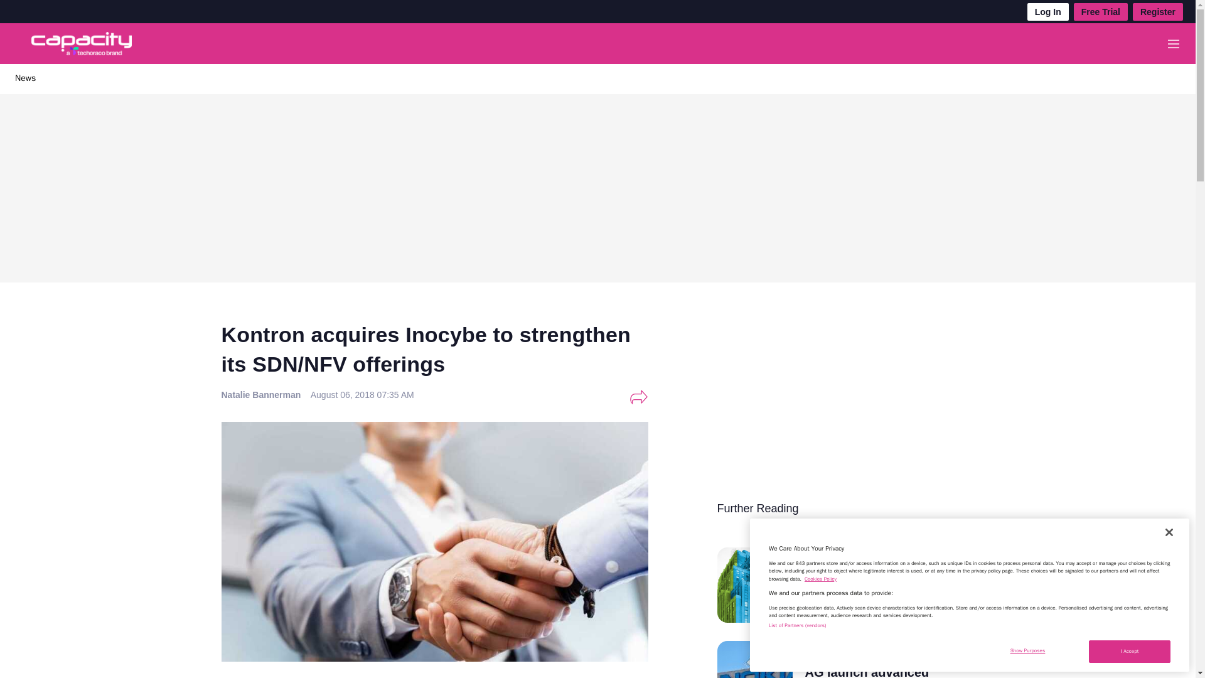 Image resolution: width=1205 pixels, height=678 pixels. I want to click on 3rd party ad content, so click(811, 411).